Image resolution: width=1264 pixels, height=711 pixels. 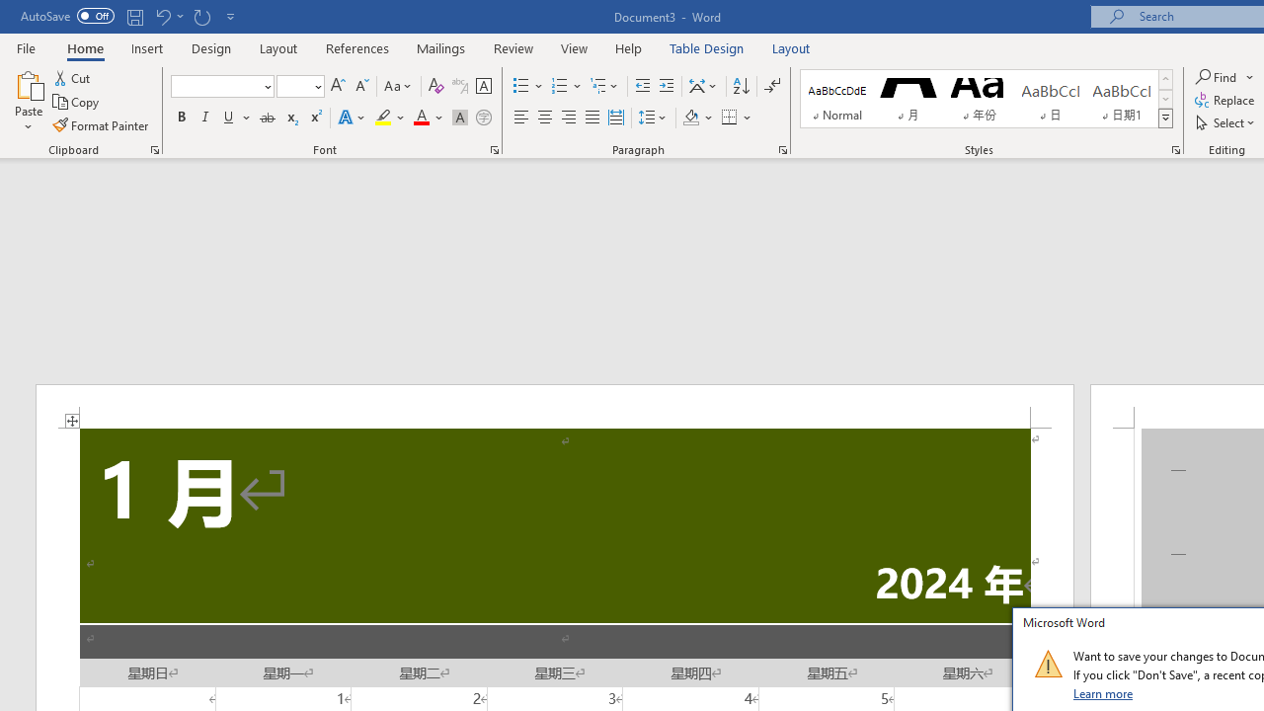 I want to click on Decrease Indent, so click(x=642, y=87).